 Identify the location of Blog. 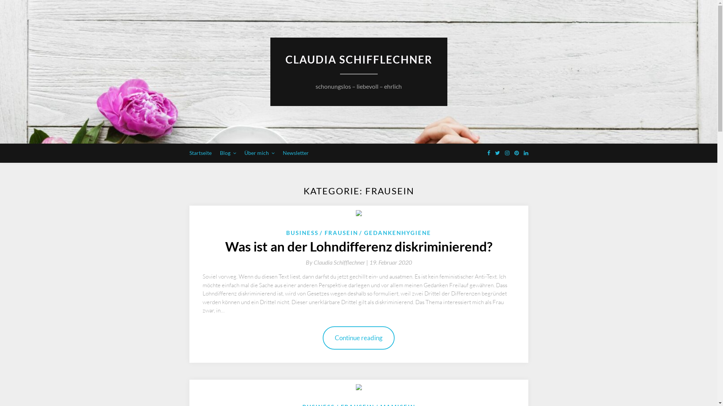
(228, 153).